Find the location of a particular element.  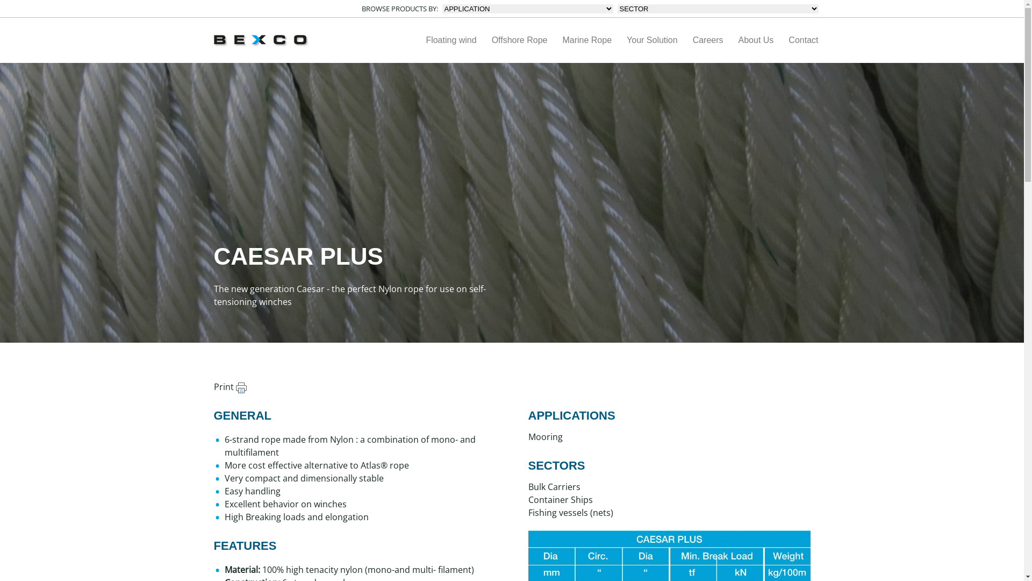

Offshore Rope is located at coordinates (520, 40).